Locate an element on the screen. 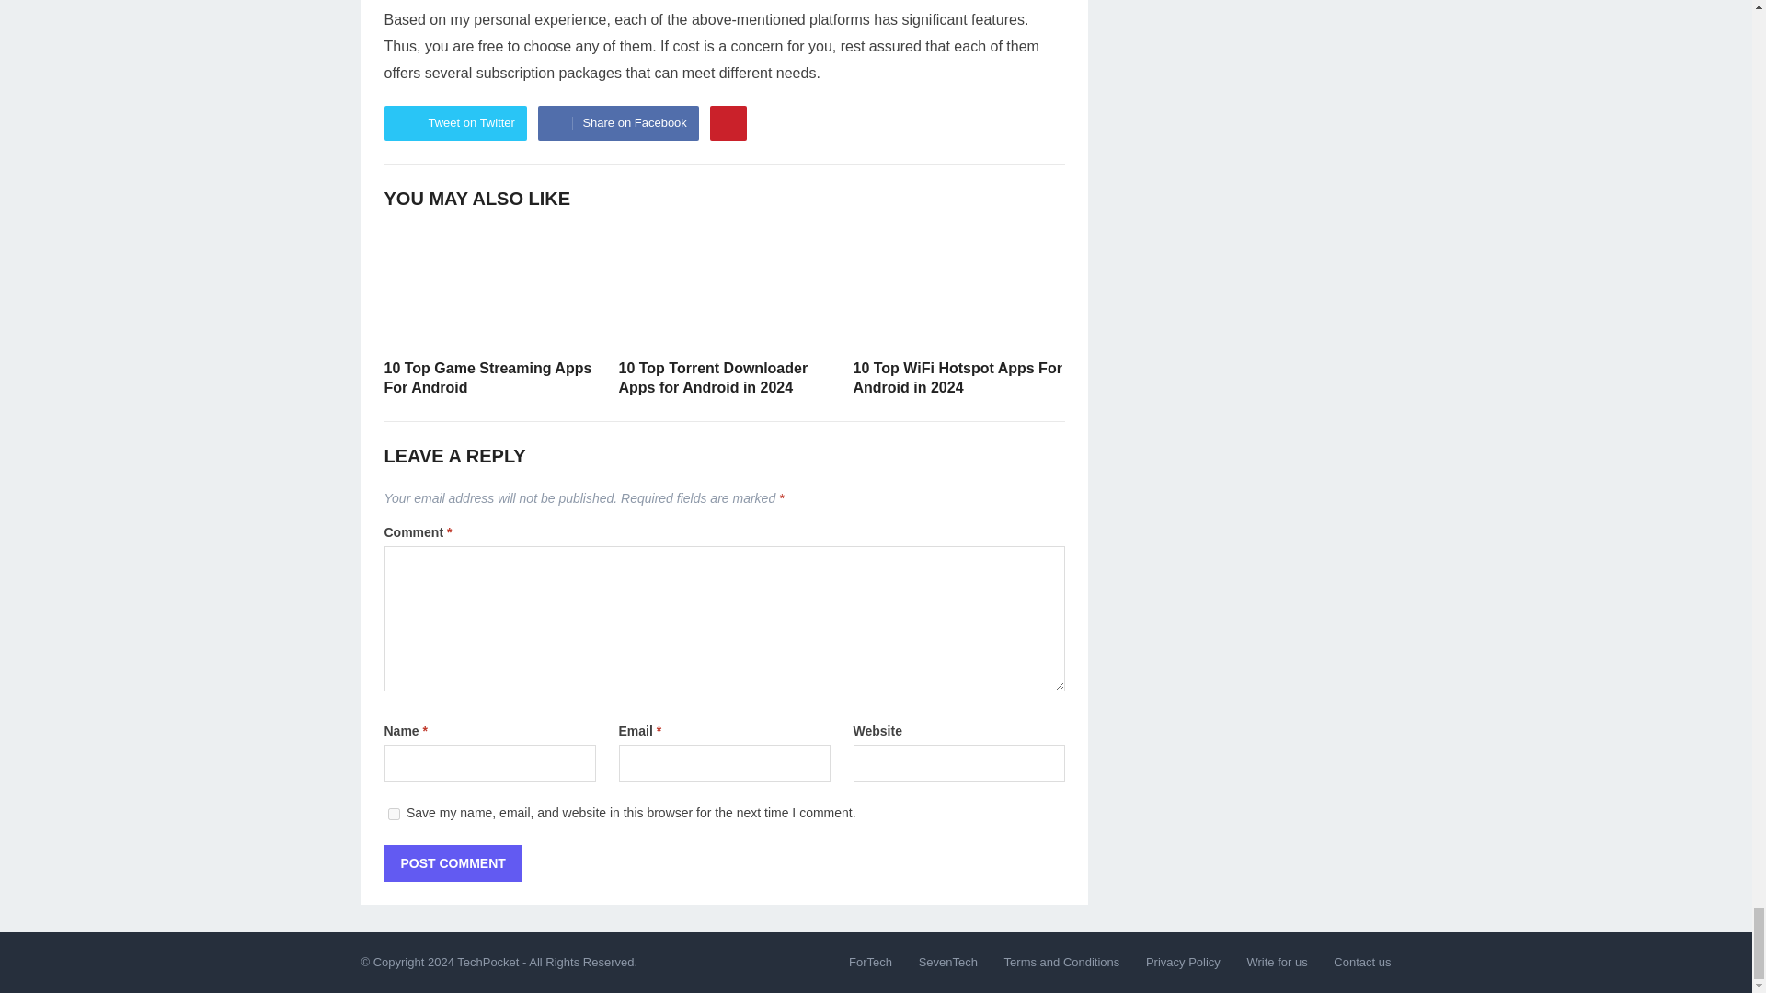 The height and width of the screenshot is (993, 1766). yes is located at coordinates (394, 815).